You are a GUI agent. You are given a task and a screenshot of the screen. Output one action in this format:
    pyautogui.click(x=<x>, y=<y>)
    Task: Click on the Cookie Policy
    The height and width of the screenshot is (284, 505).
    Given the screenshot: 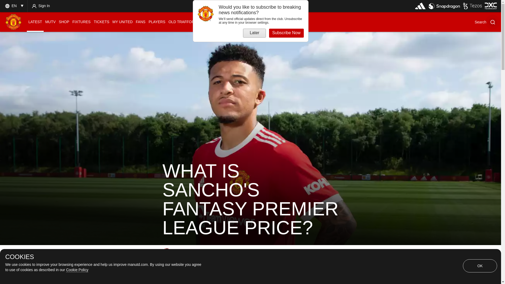 What is the action you would take?
    pyautogui.click(x=77, y=270)
    